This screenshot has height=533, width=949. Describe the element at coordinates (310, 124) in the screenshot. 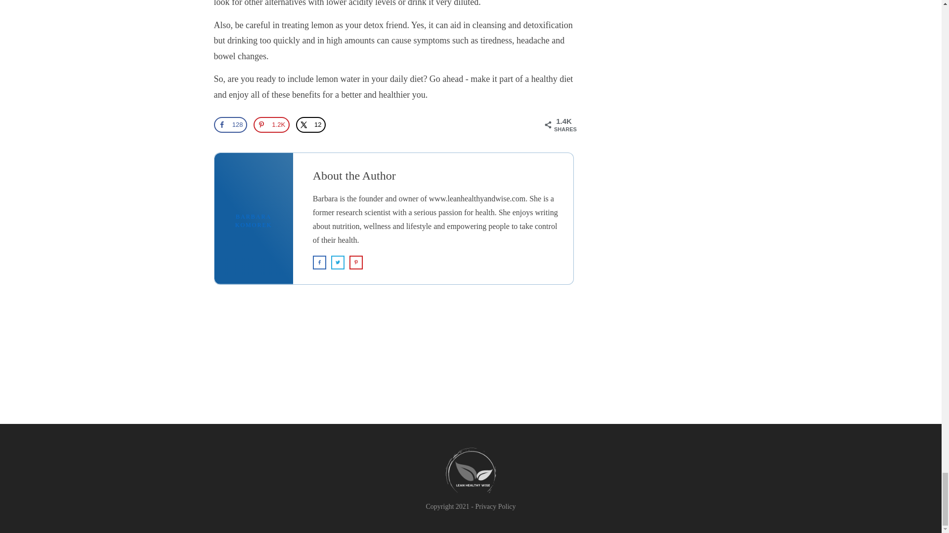

I see `12` at that location.